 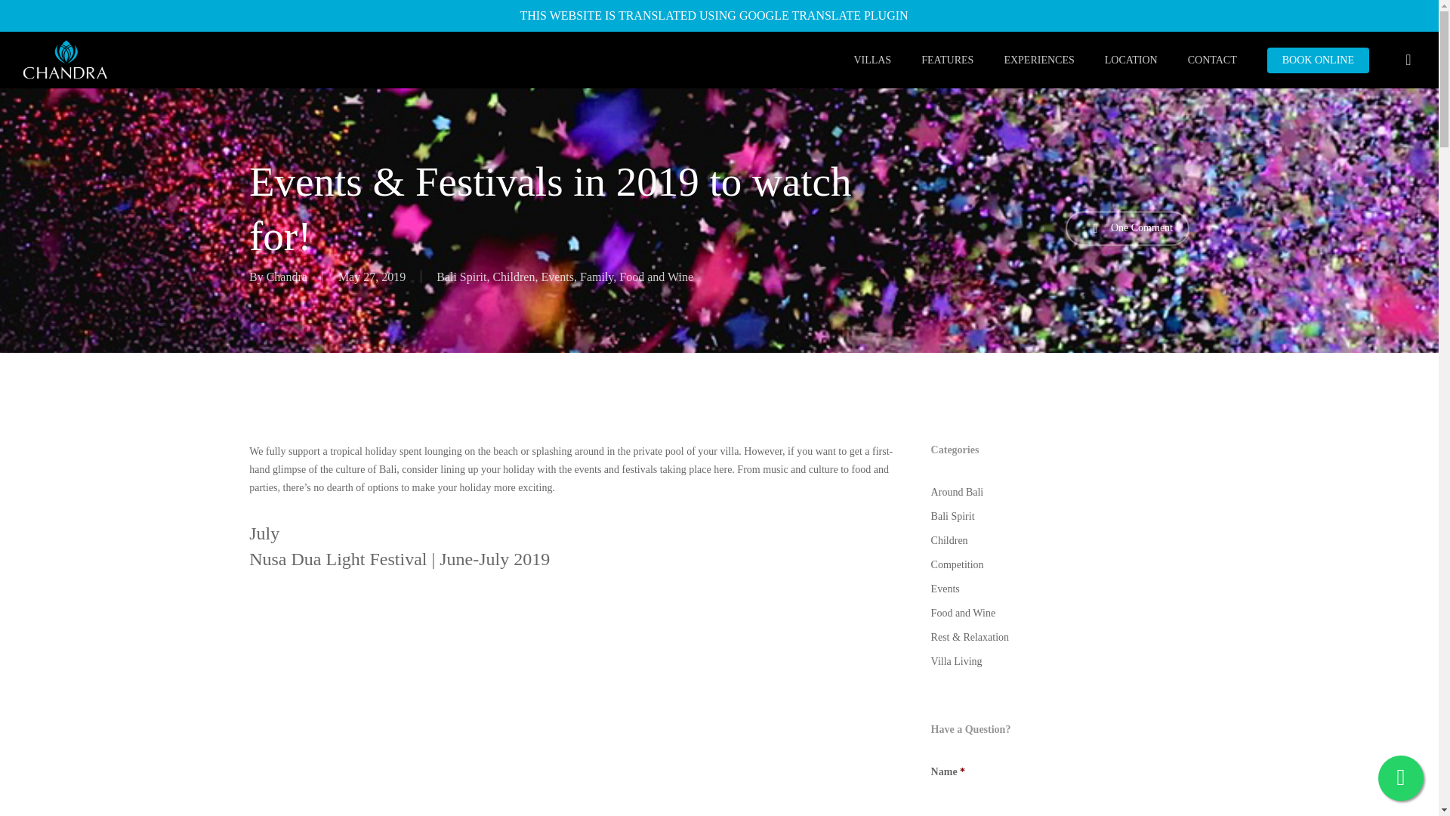 I want to click on CONTACT, so click(x=1213, y=60).